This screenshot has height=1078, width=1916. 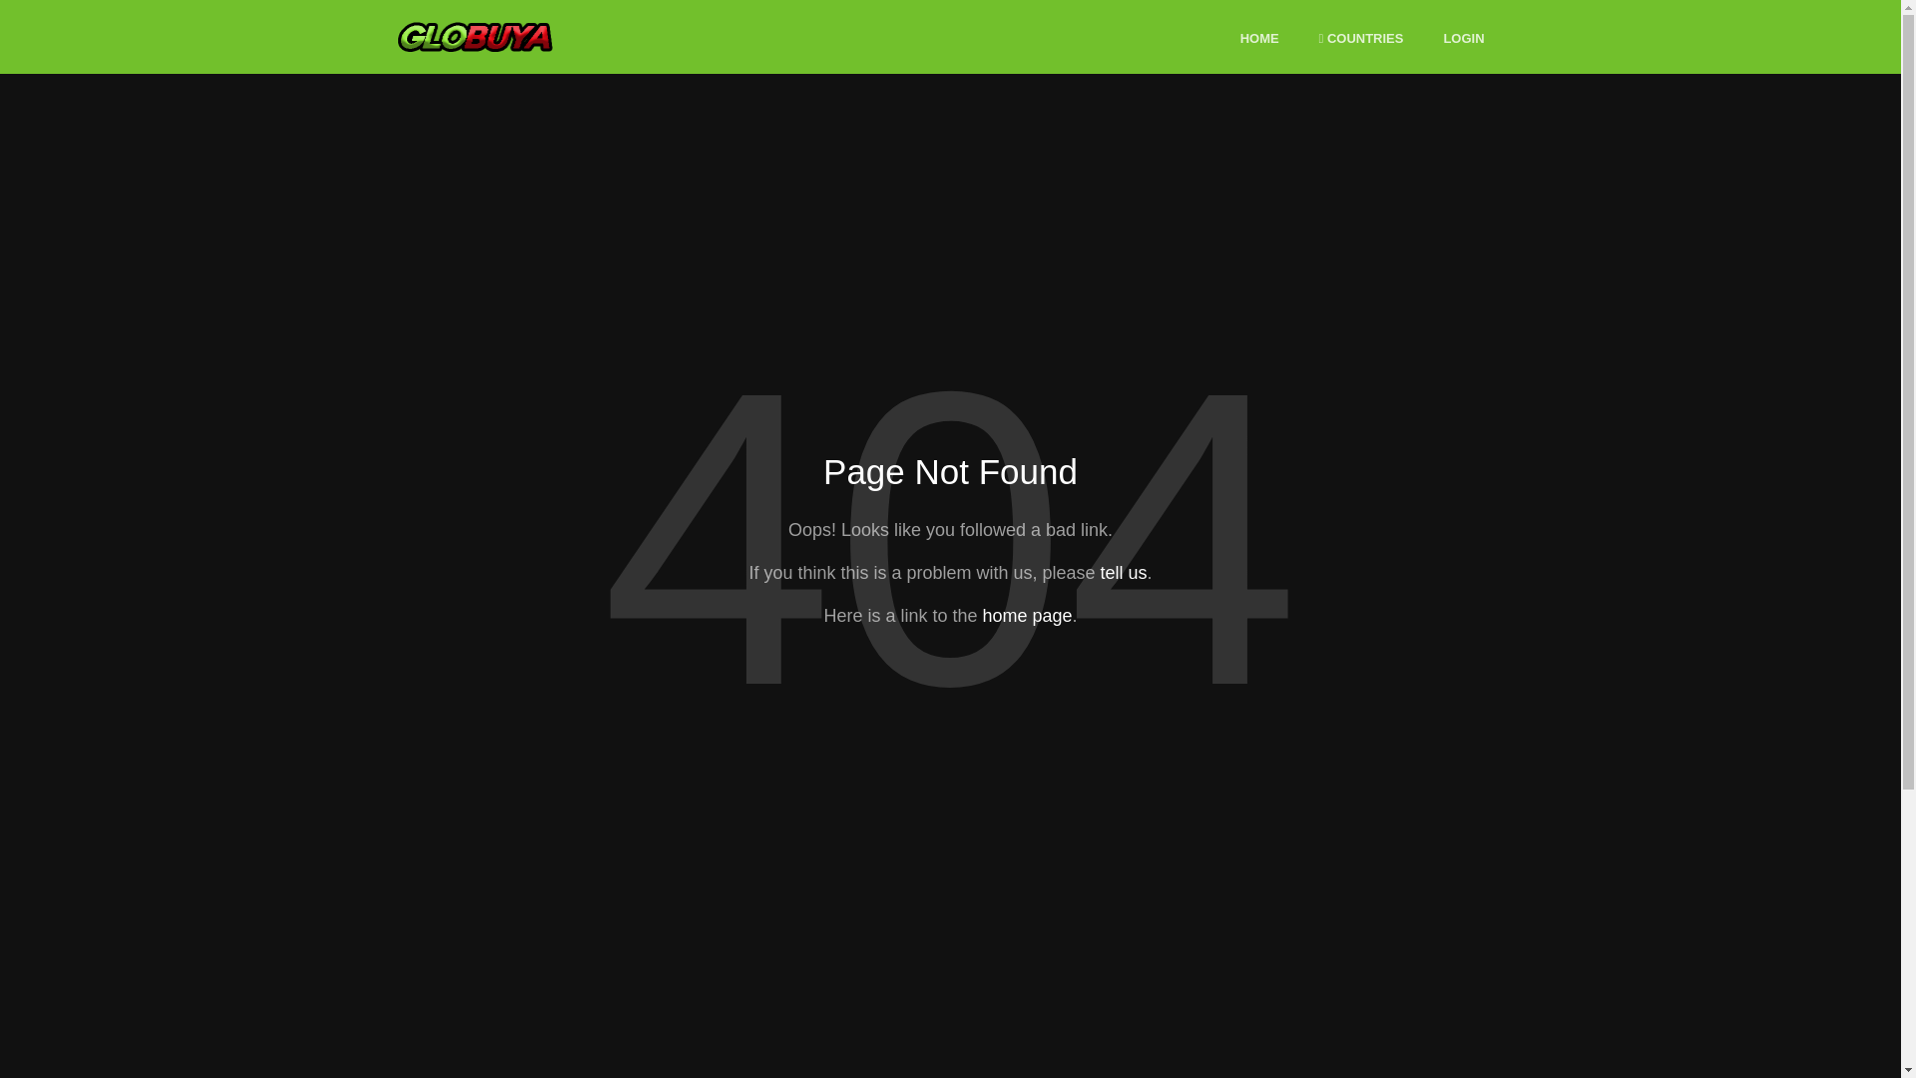 I want to click on home page, so click(x=1026, y=615).